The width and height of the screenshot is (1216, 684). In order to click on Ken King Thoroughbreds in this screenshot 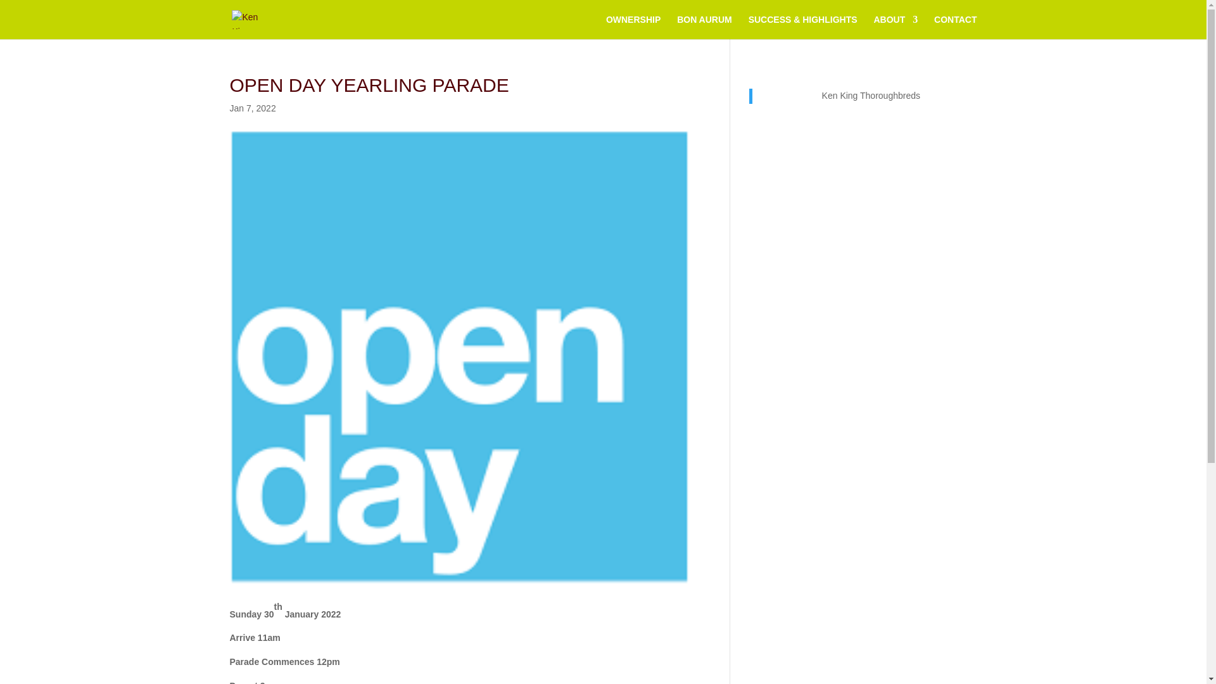, I will do `click(871, 95)`.